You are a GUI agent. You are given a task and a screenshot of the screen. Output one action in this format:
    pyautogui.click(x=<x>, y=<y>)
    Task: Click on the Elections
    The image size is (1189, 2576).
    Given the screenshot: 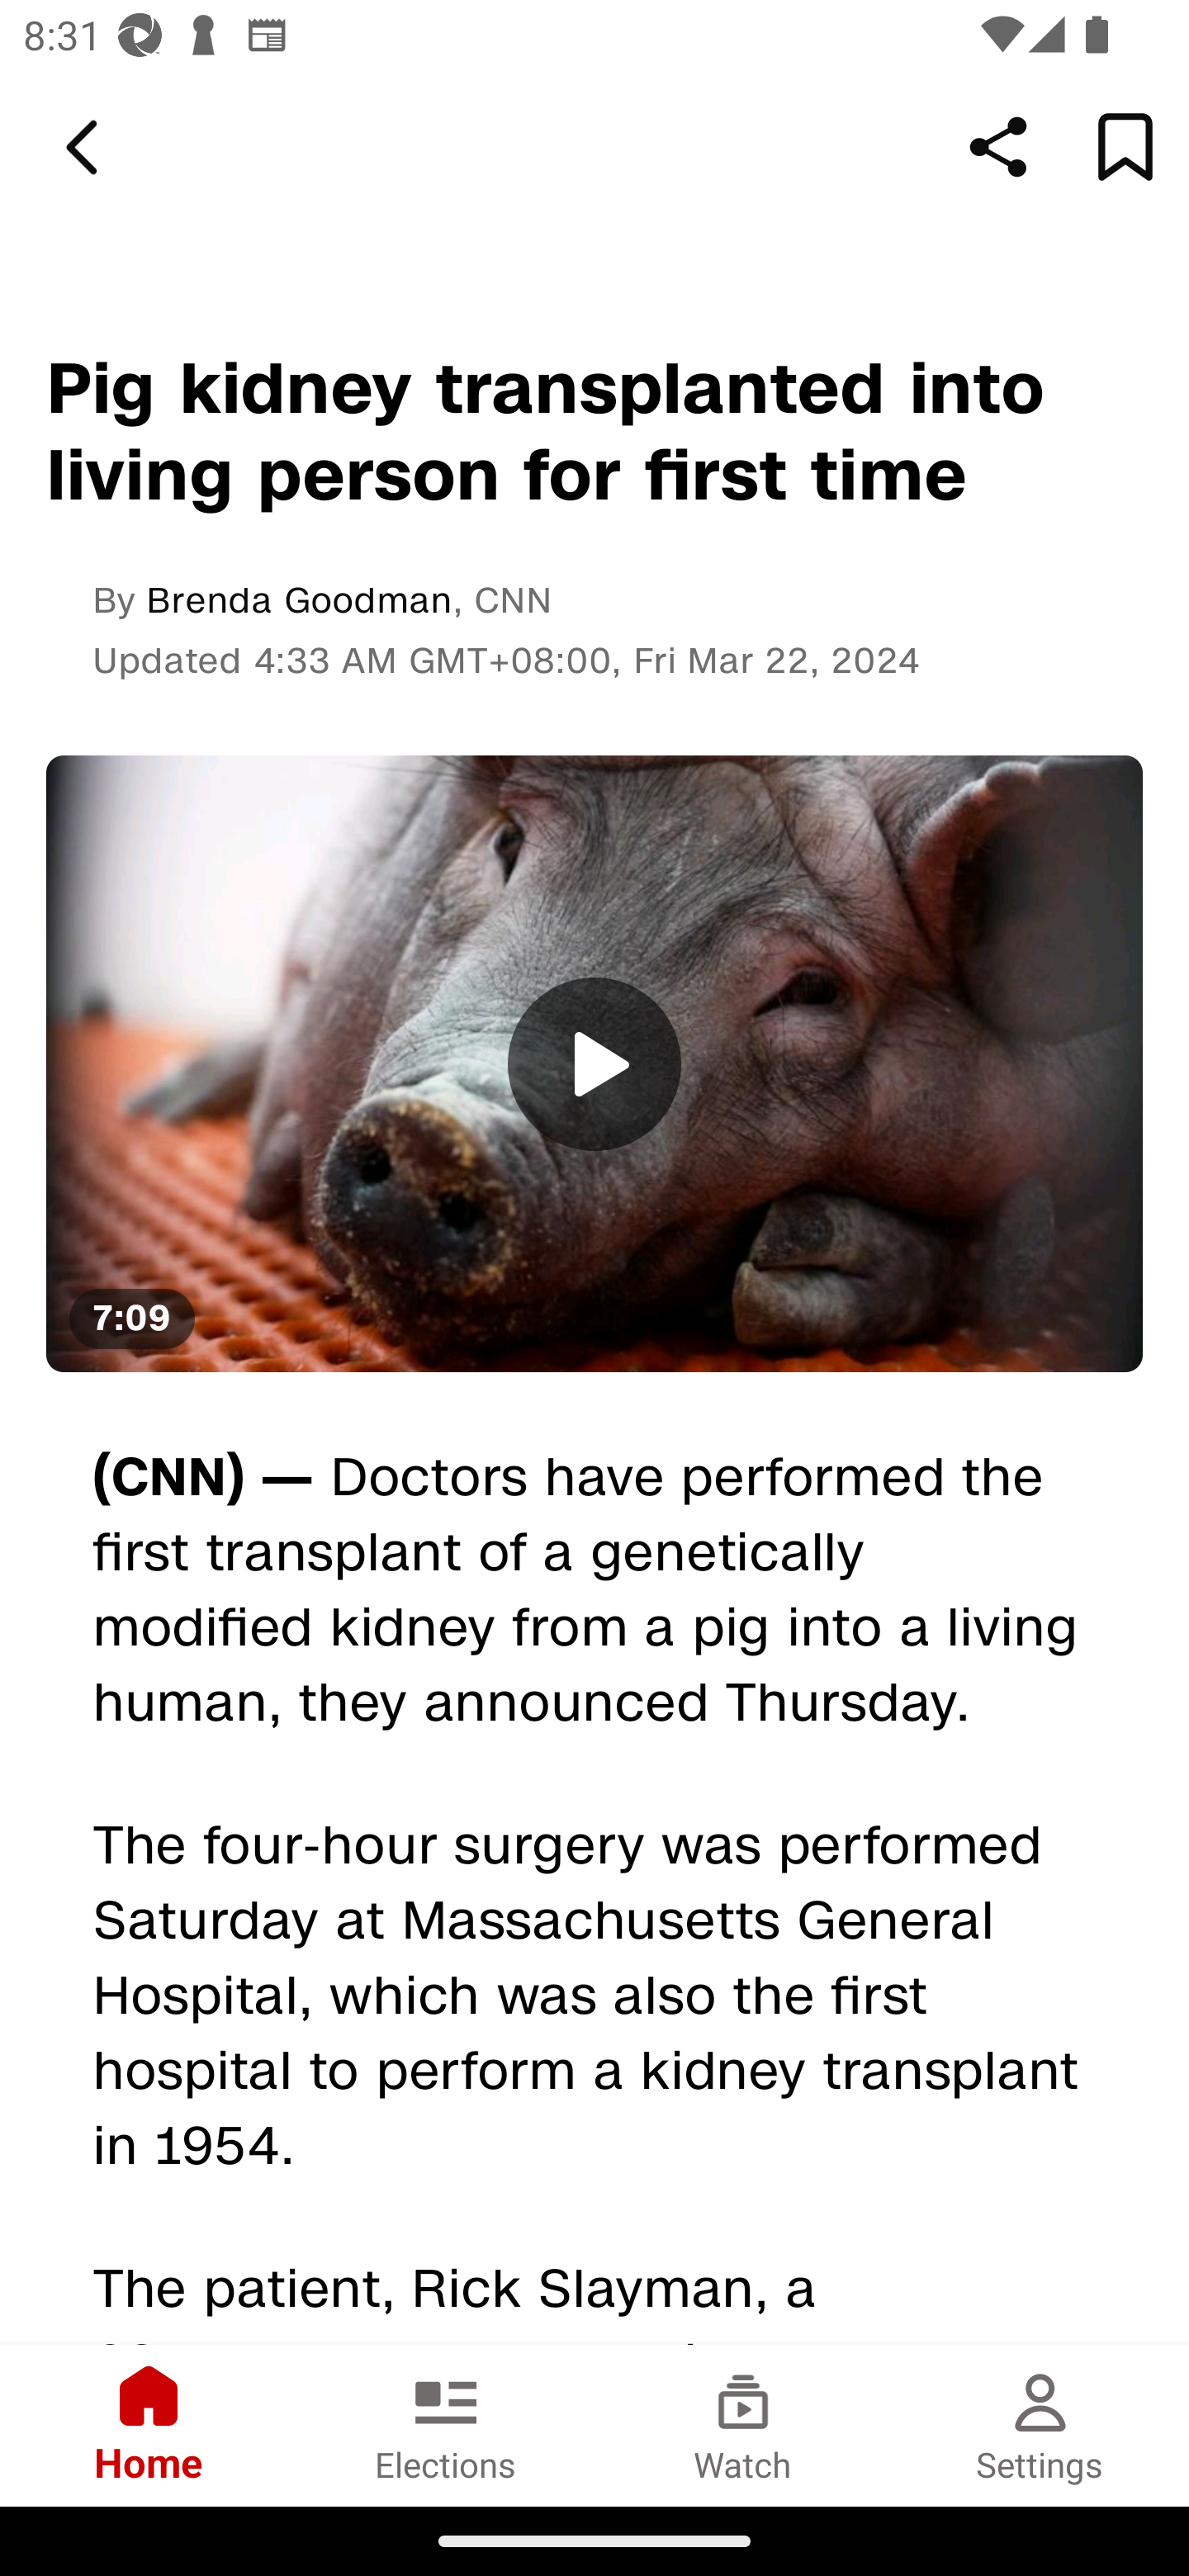 What is the action you would take?
    pyautogui.click(x=446, y=2425)
    